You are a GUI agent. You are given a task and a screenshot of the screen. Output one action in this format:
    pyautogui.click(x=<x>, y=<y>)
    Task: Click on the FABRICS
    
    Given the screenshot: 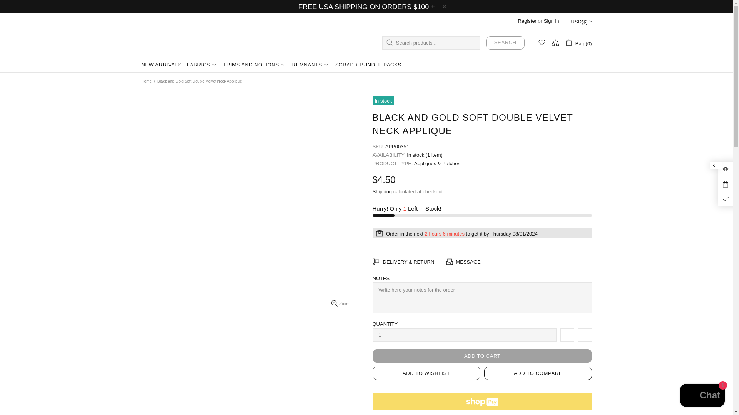 What is the action you would take?
    pyautogui.click(x=202, y=65)
    